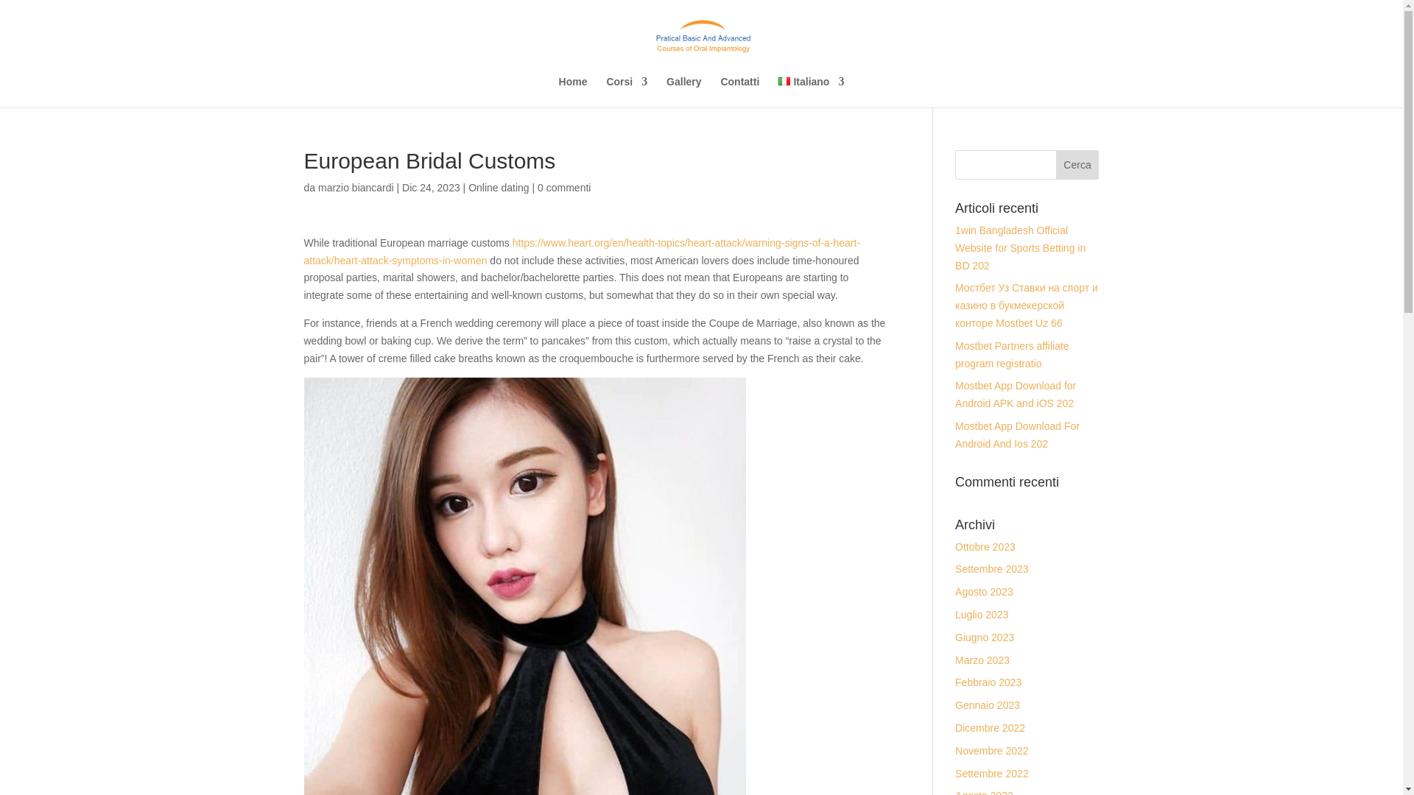 The height and width of the screenshot is (795, 1414). I want to click on Novembre 2022, so click(992, 751).